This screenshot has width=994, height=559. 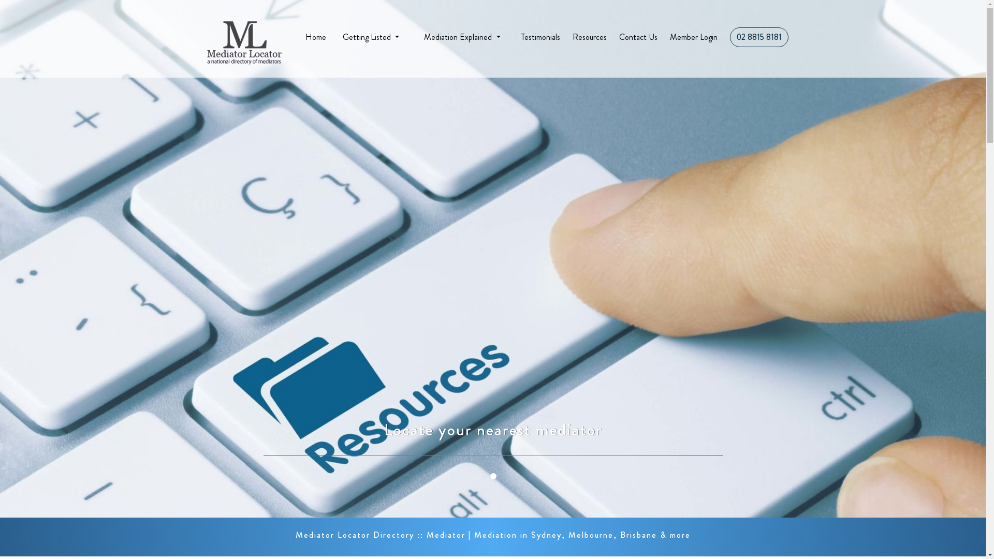 I want to click on Mediation Explained, so click(x=462, y=37).